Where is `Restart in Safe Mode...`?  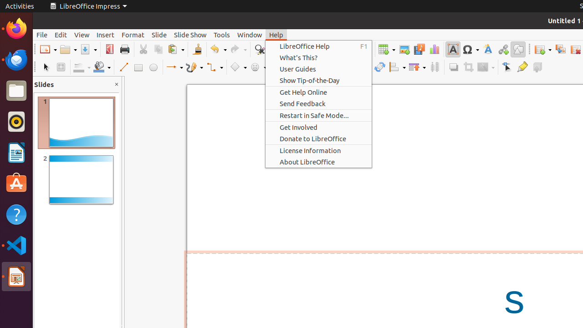
Restart in Safe Mode... is located at coordinates (319, 115).